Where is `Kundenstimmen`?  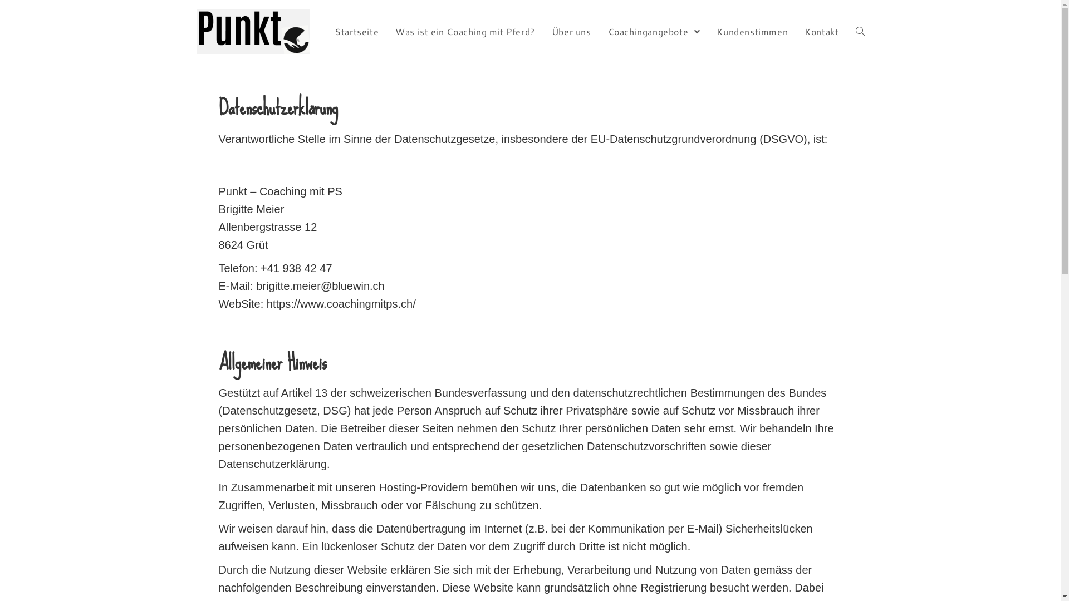
Kundenstimmen is located at coordinates (752, 31).